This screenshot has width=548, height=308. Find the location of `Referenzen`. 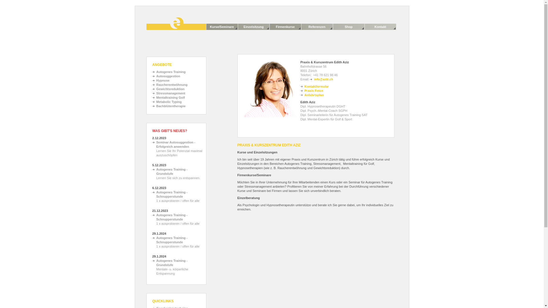

Referenzen is located at coordinates (317, 27).